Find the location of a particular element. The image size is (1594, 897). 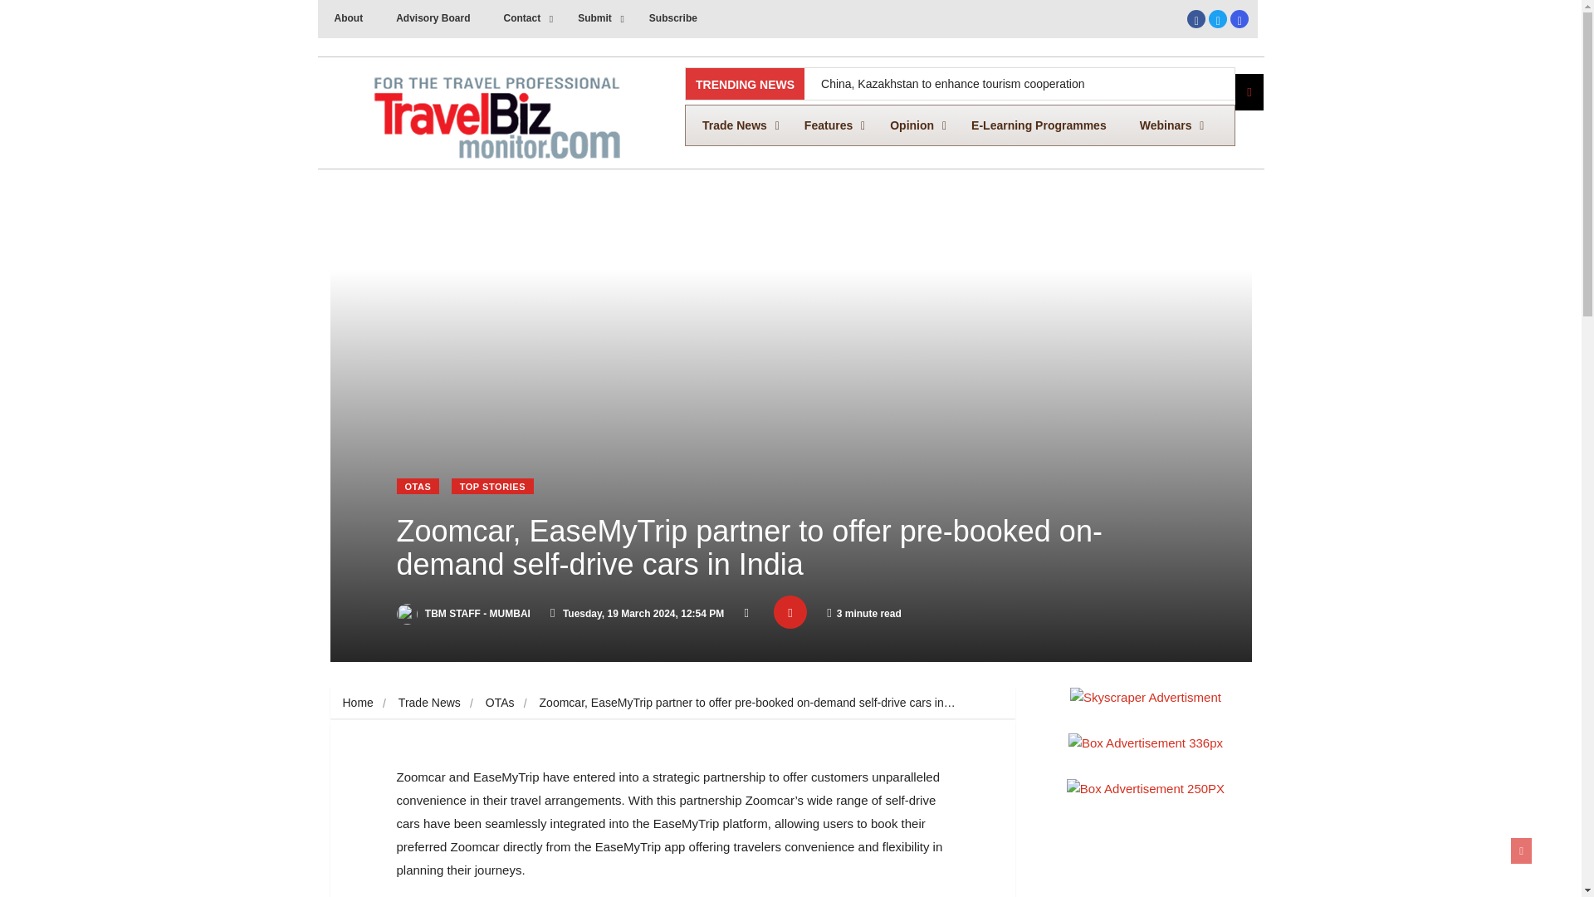

Twitter is located at coordinates (1218, 22).